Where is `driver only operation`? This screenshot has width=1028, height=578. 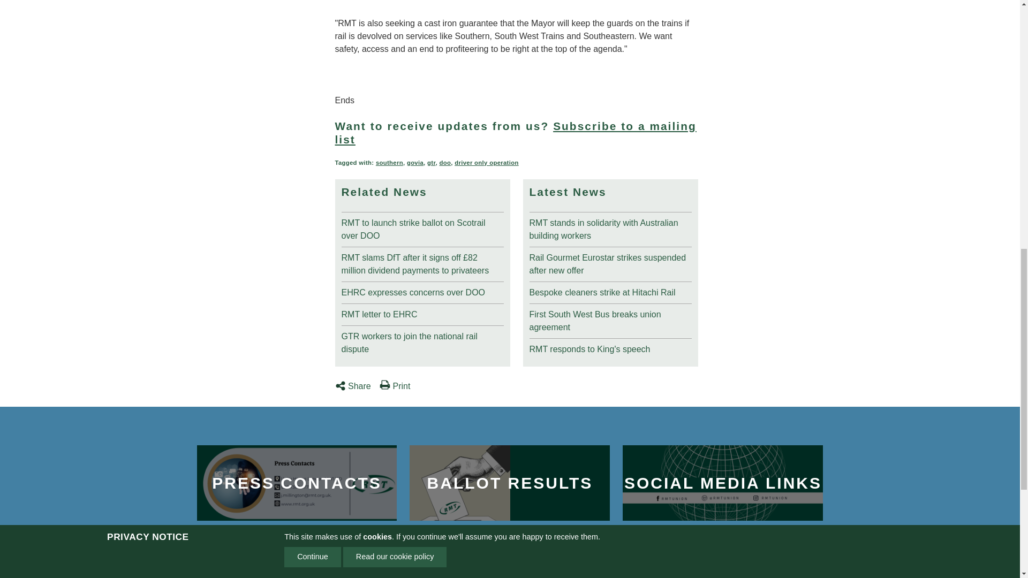
driver only operation is located at coordinates (486, 163).